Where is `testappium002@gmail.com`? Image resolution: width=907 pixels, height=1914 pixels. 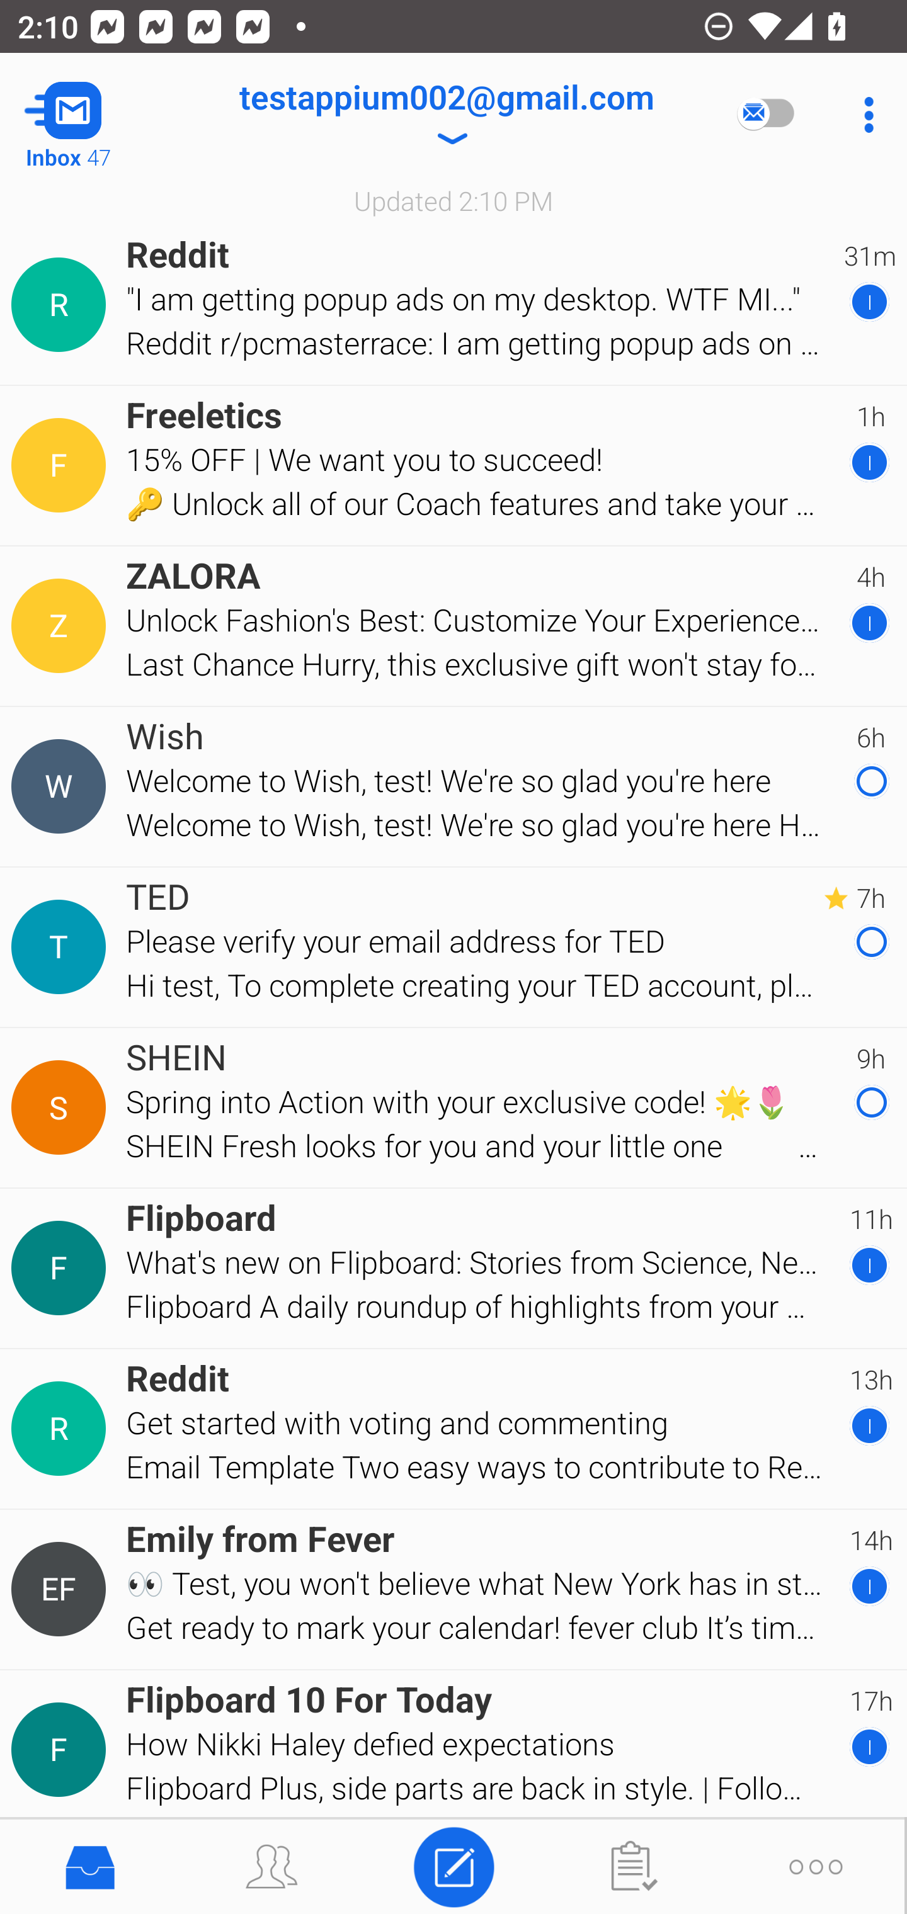
testappium002@gmail.com is located at coordinates (446, 115).